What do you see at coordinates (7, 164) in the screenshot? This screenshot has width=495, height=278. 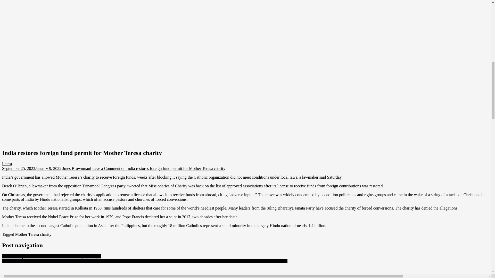 I see `Latest` at bounding box center [7, 164].